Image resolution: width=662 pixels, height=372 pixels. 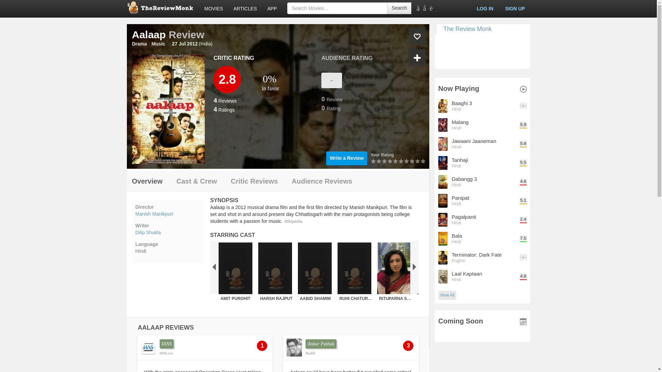 What do you see at coordinates (214, 8) in the screenshot?
I see `MOVIES` at bounding box center [214, 8].